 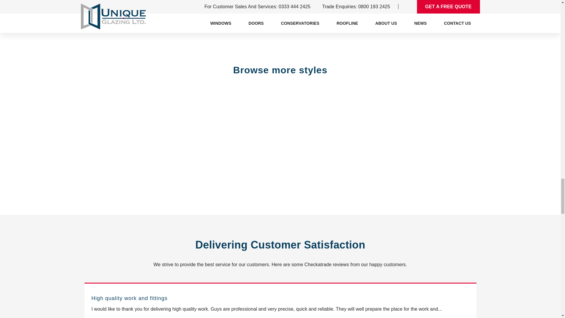 What do you see at coordinates (280, 24) in the screenshot?
I see `Contact Us` at bounding box center [280, 24].